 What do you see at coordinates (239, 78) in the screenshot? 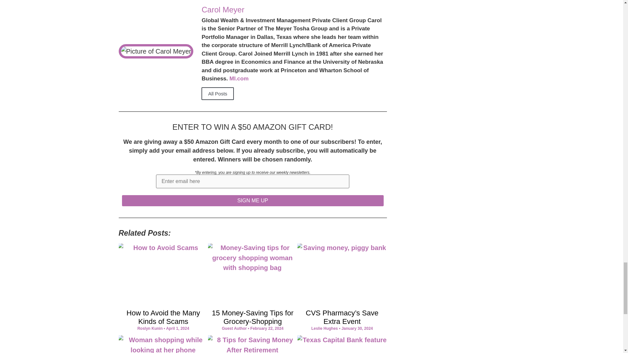
I see `Ml.com` at bounding box center [239, 78].